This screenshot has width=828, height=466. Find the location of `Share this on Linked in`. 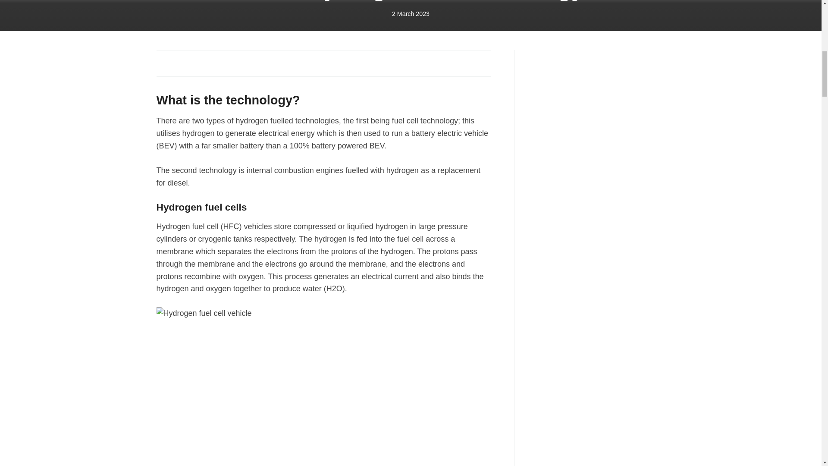

Share this on Linked in is located at coordinates (203, 63).